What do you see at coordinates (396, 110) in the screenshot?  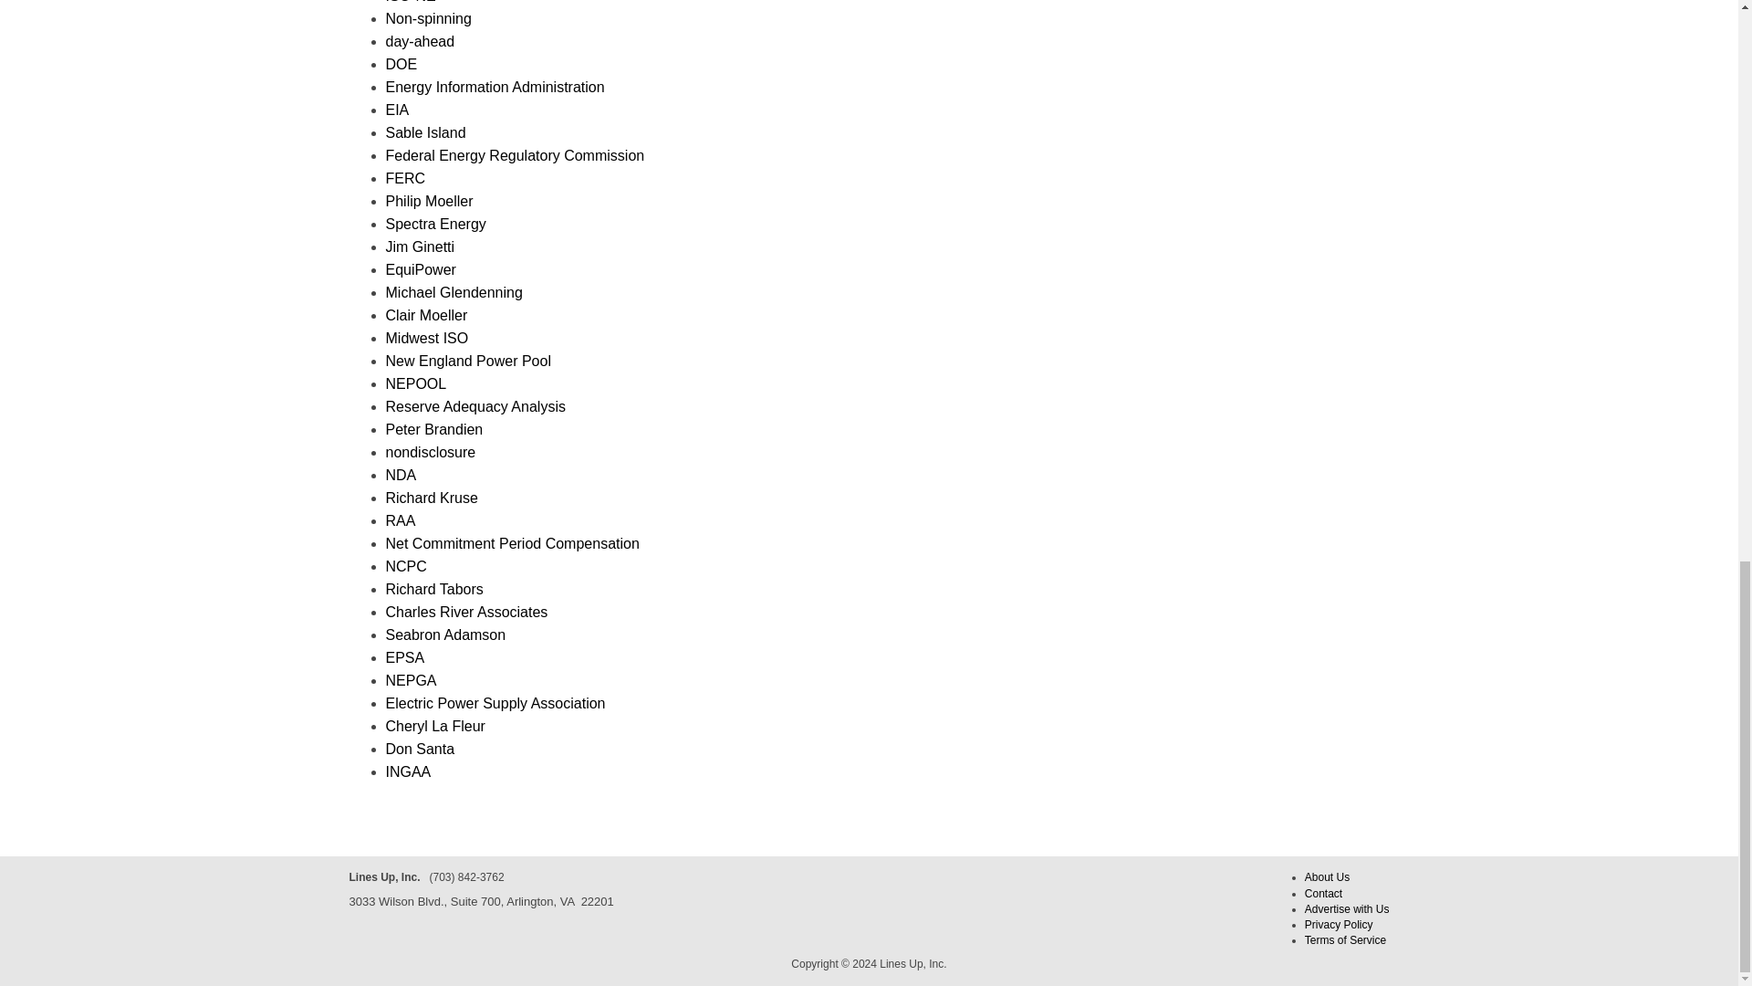 I see `EIA` at bounding box center [396, 110].